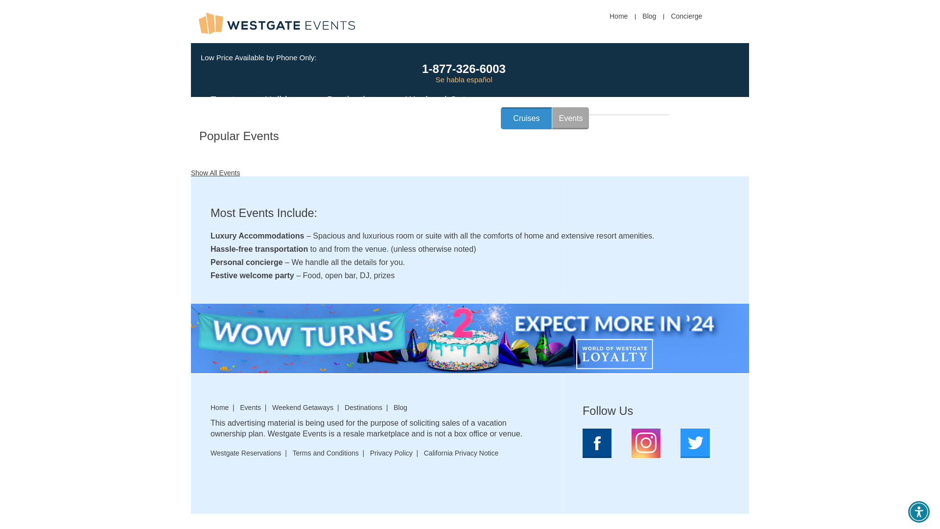  I want to click on Destinations, so click(358, 100).